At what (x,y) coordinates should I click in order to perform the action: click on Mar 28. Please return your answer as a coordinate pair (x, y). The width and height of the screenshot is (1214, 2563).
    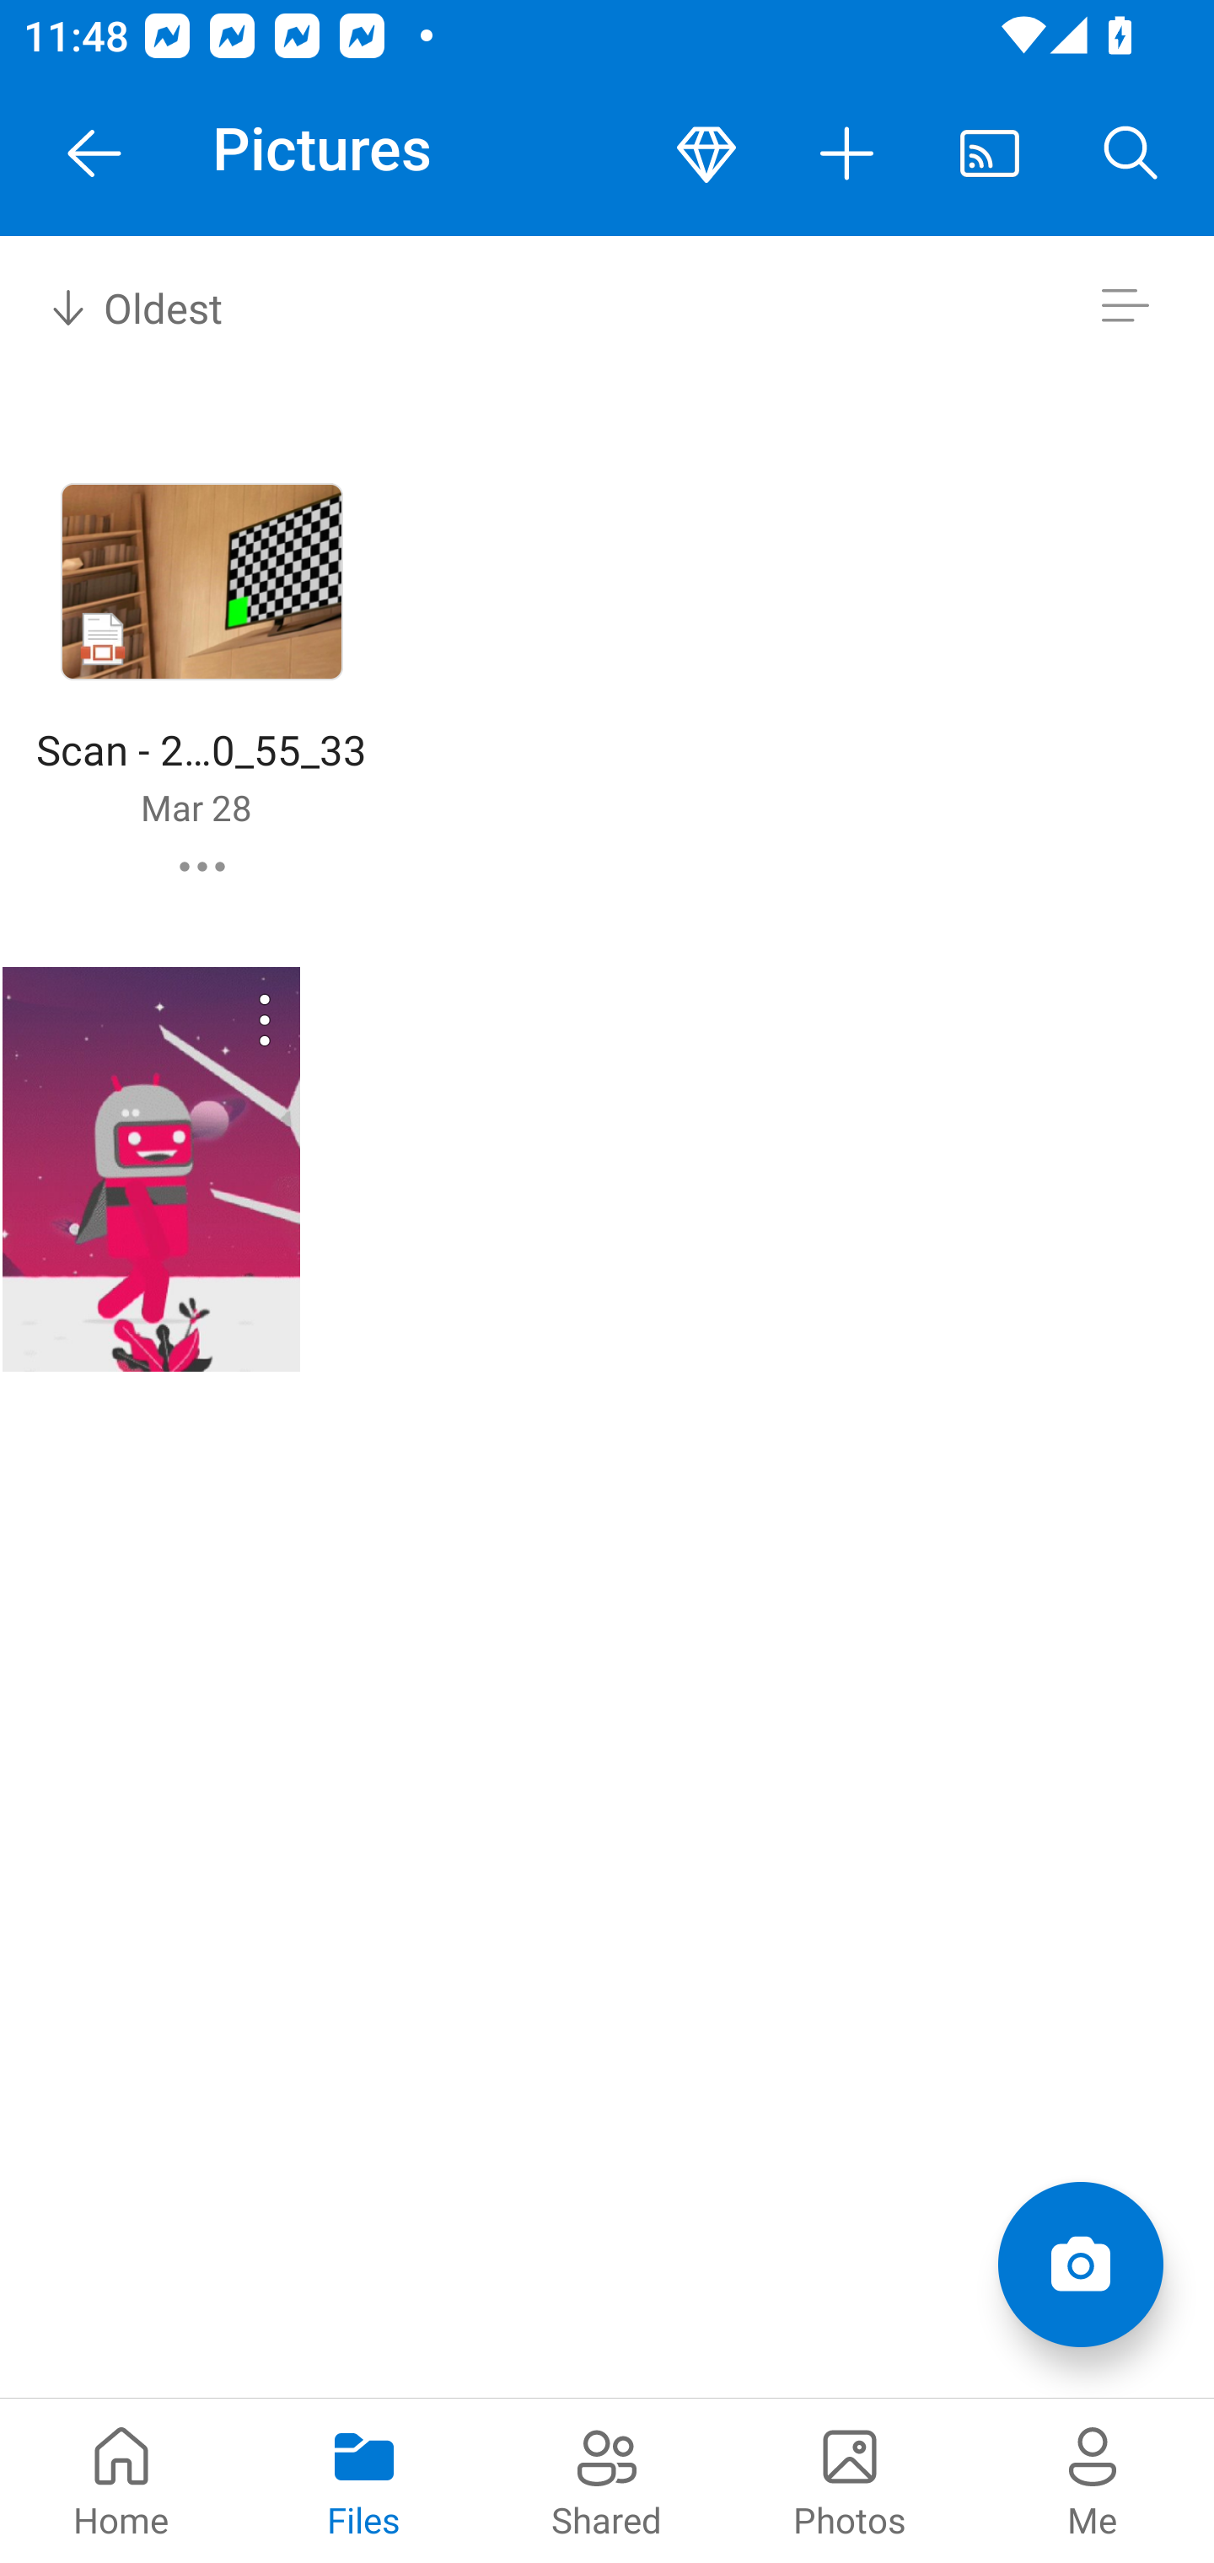
    Looking at the image, I should click on (196, 807).